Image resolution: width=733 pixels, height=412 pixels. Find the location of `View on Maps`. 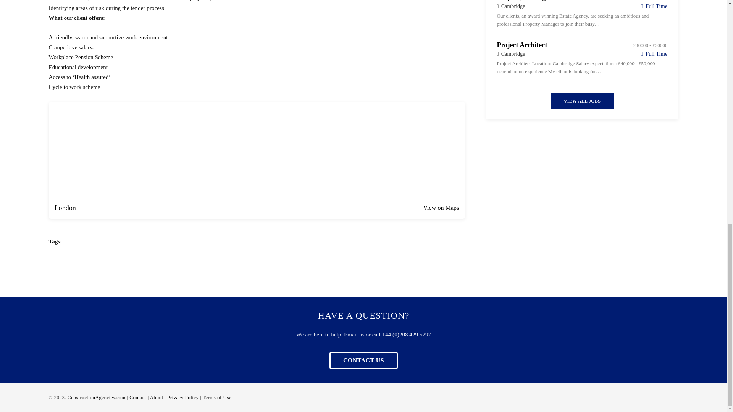

View on Maps is located at coordinates (441, 208).